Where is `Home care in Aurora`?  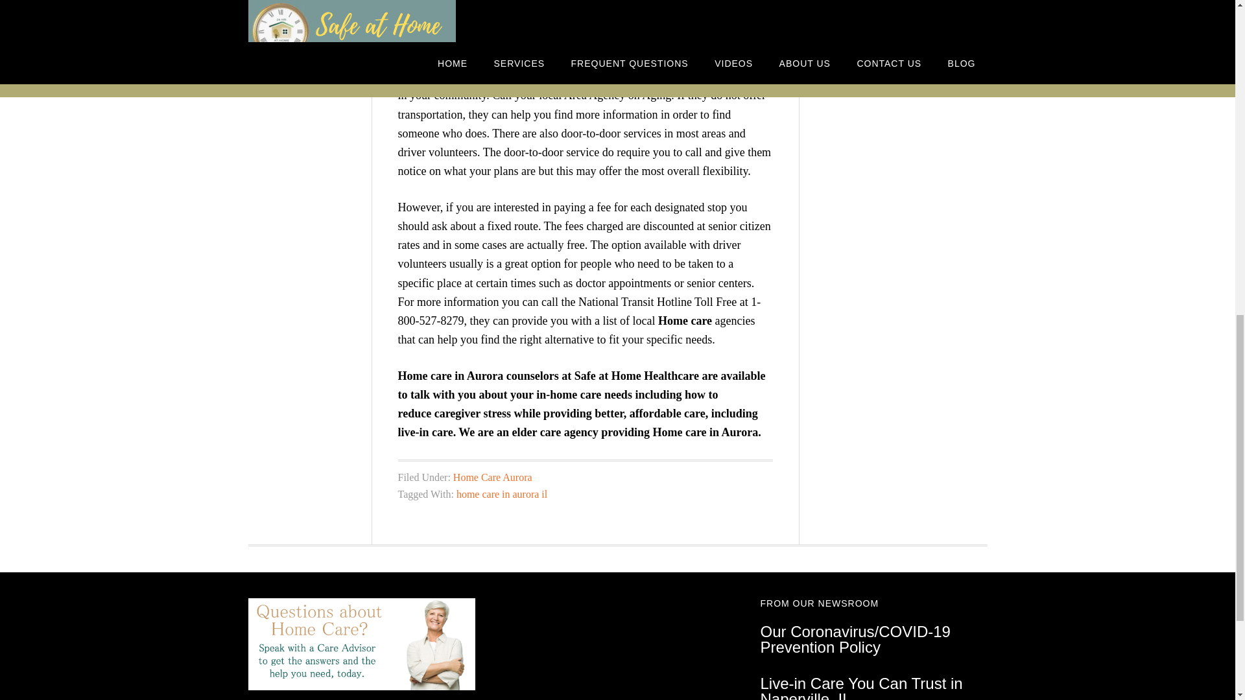 Home care in Aurora is located at coordinates (705, 432).